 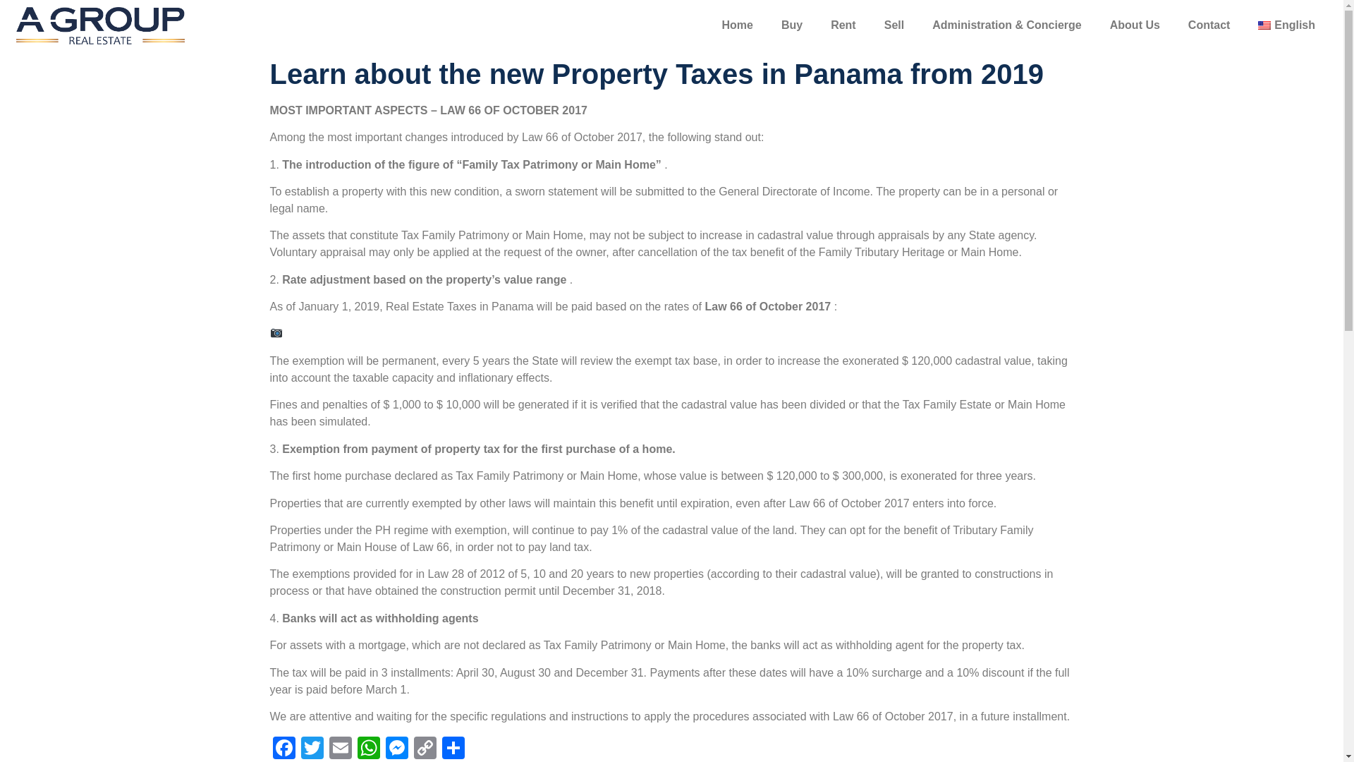 What do you see at coordinates (894, 25) in the screenshot?
I see `Sell` at bounding box center [894, 25].